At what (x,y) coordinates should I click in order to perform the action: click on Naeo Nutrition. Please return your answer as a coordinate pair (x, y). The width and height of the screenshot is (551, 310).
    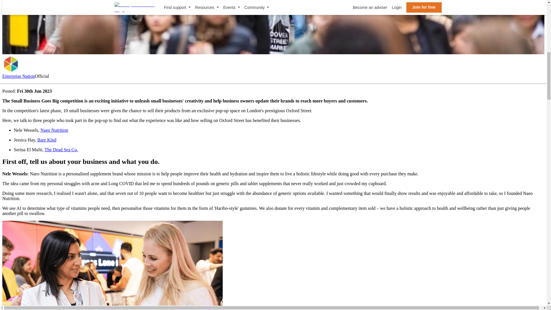
    Looking at the image, I should click on (54, 130).